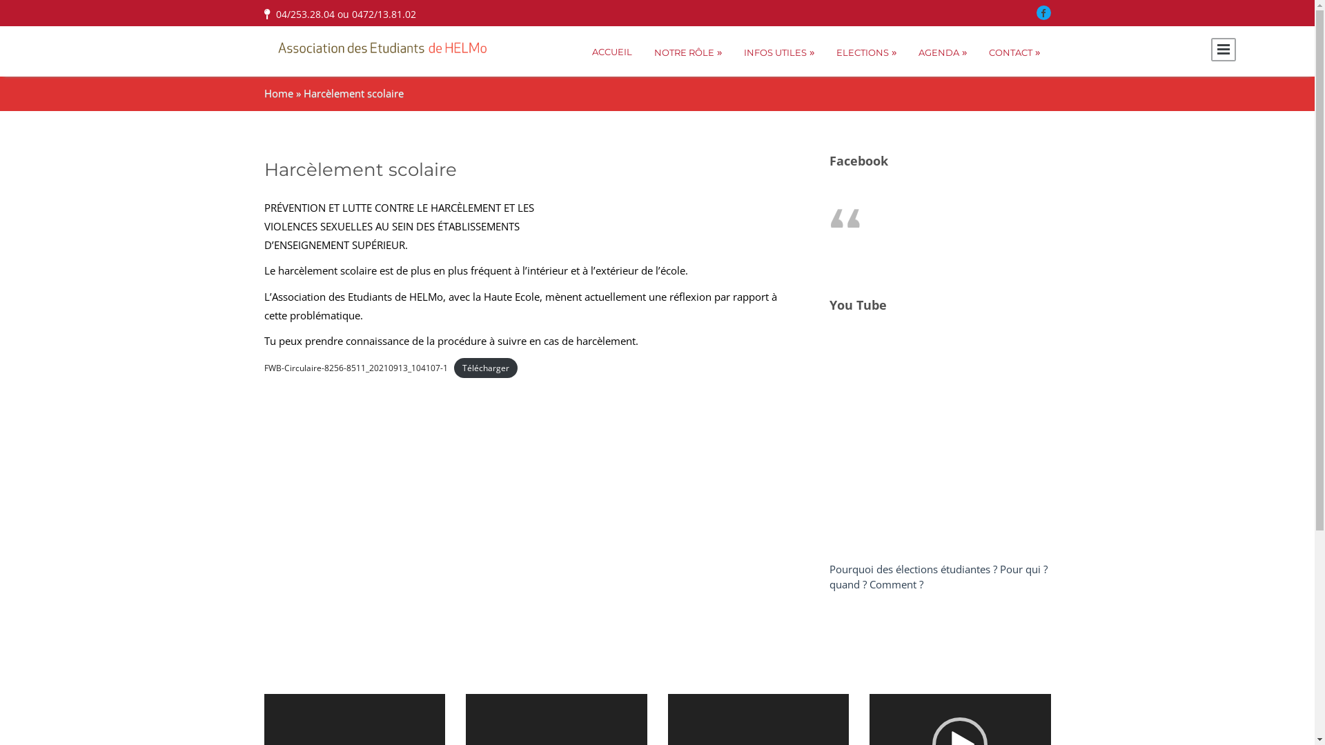 This screenshot has height=745, width=1325. What do you see at coordinates (612, 51) in the screenshot?
I see `ACCUEIL` at bounding box center [612, 51].